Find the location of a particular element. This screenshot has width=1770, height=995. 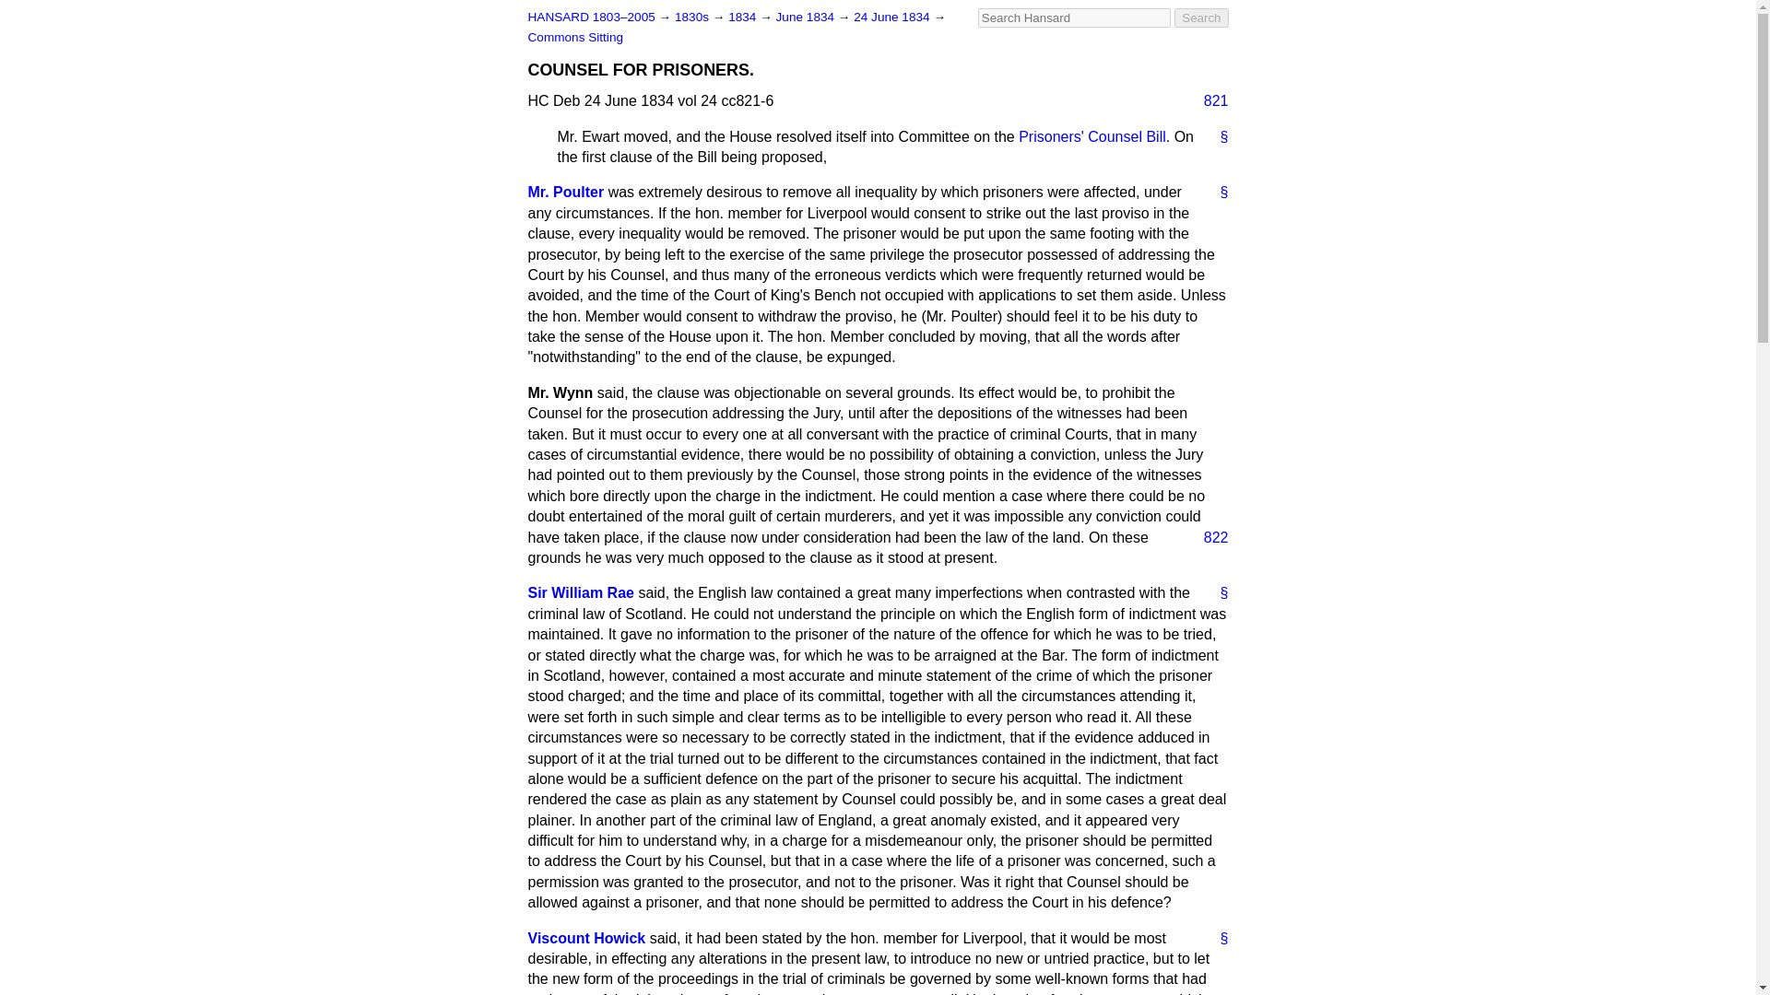

Link to this contribution is located at coordinates (1217, 136).